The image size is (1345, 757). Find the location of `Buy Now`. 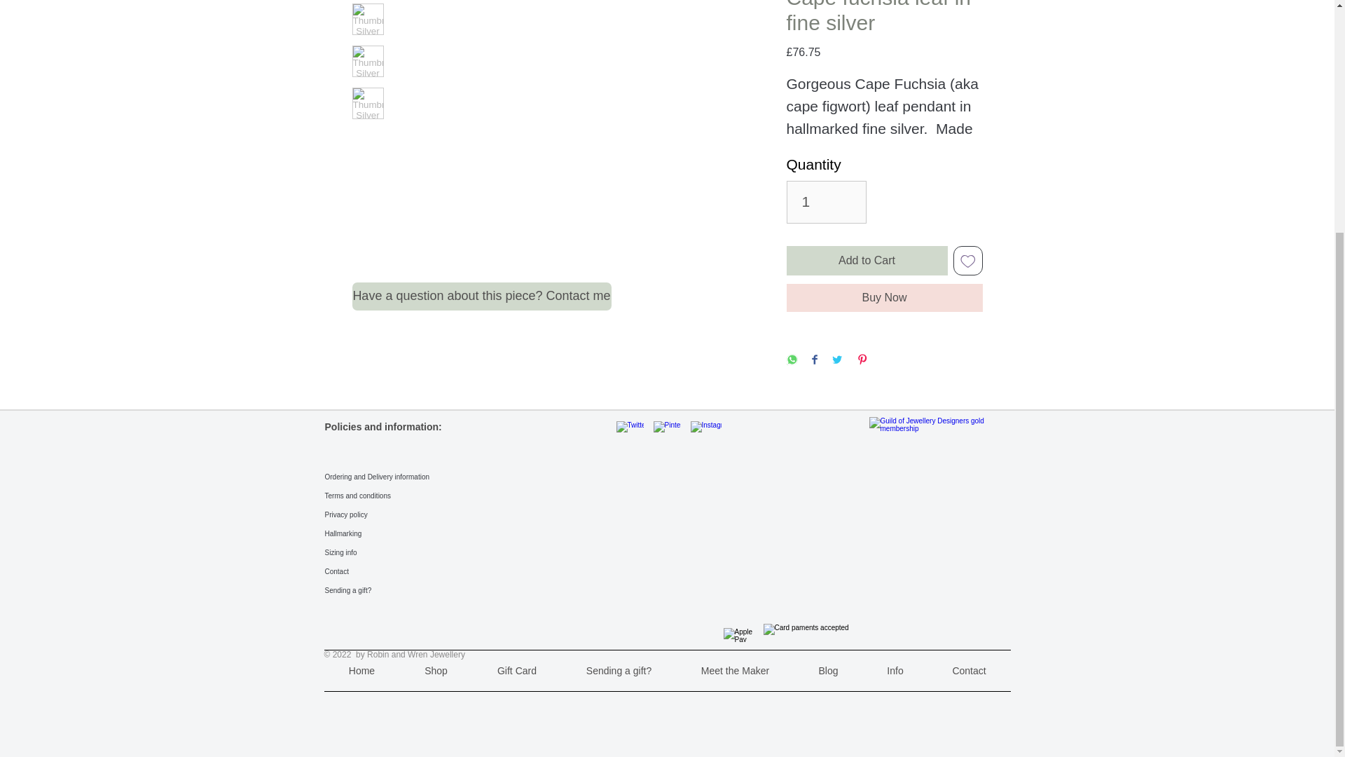

Buy Now is located at coordinates (883, 297).